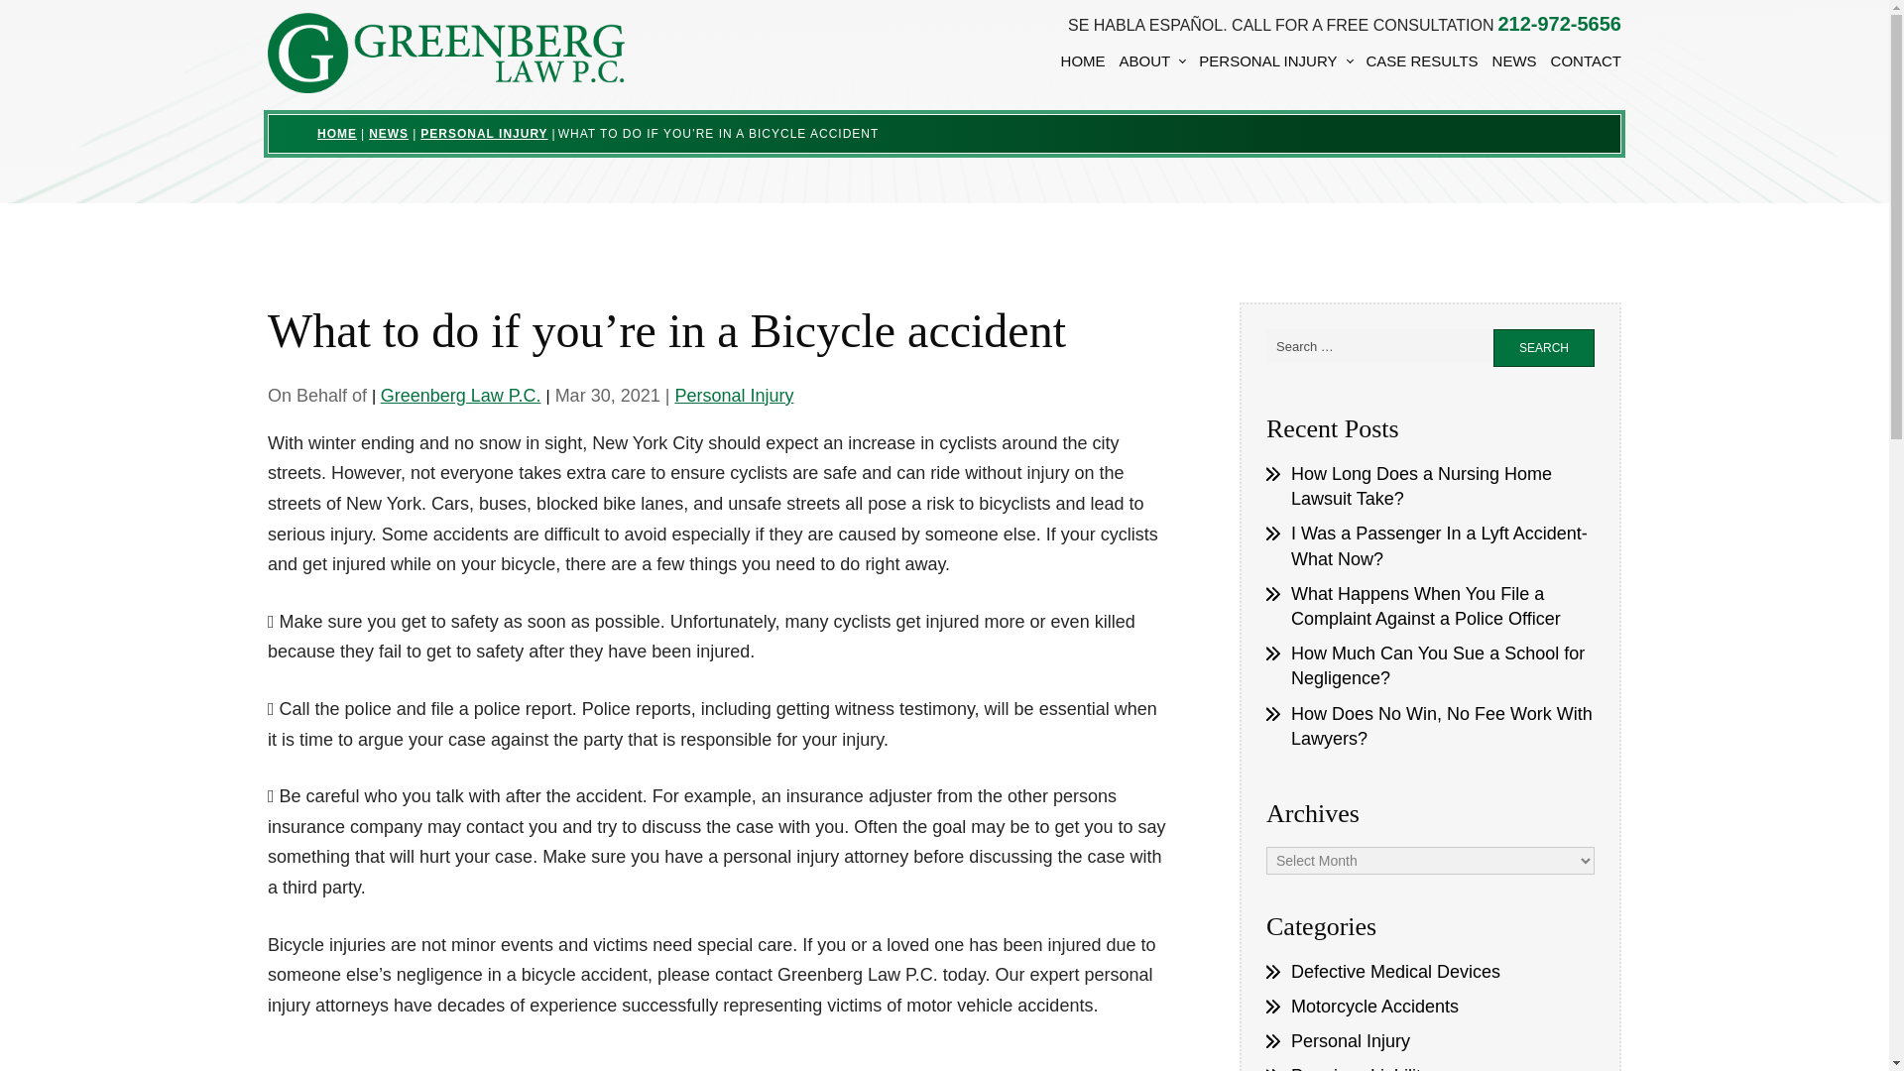  Describe the element at coordinates (1587, 62) in the screenshot. I see `CONTACT` at that location.